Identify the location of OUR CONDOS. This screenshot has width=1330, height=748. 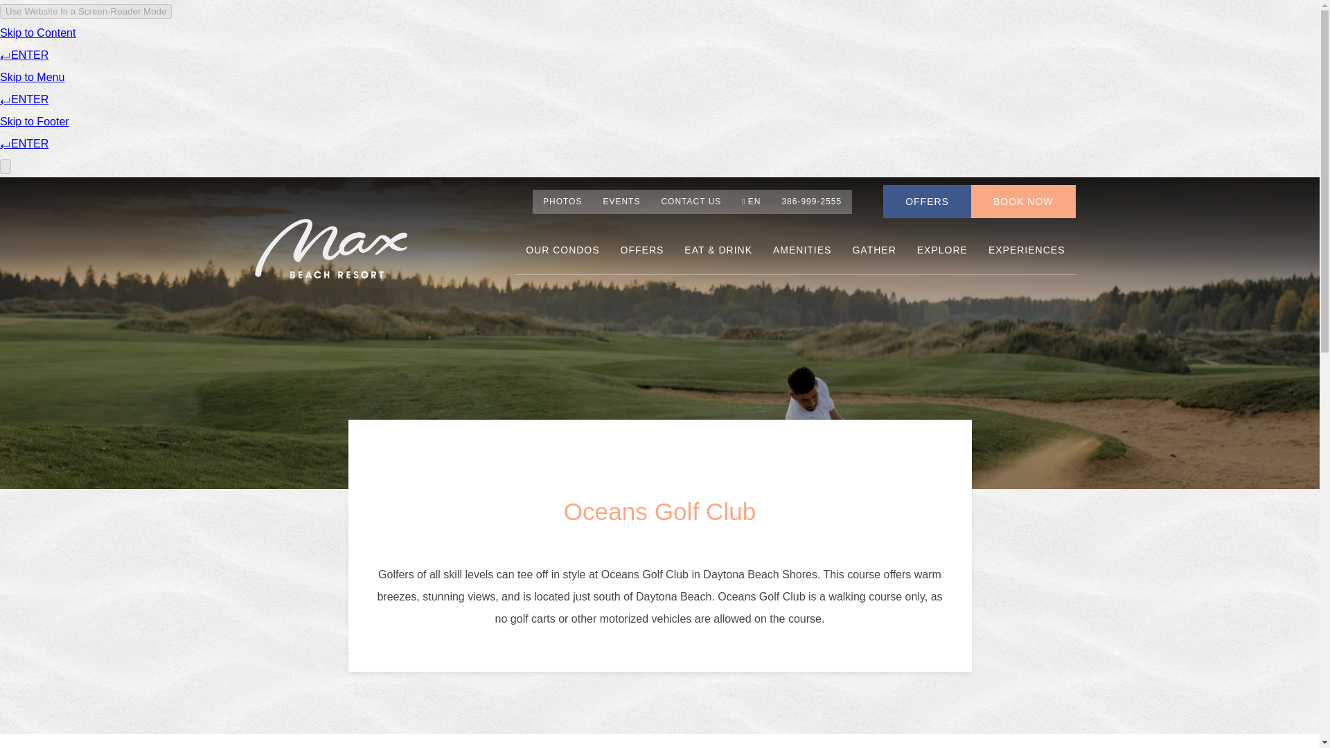
(562, 250).